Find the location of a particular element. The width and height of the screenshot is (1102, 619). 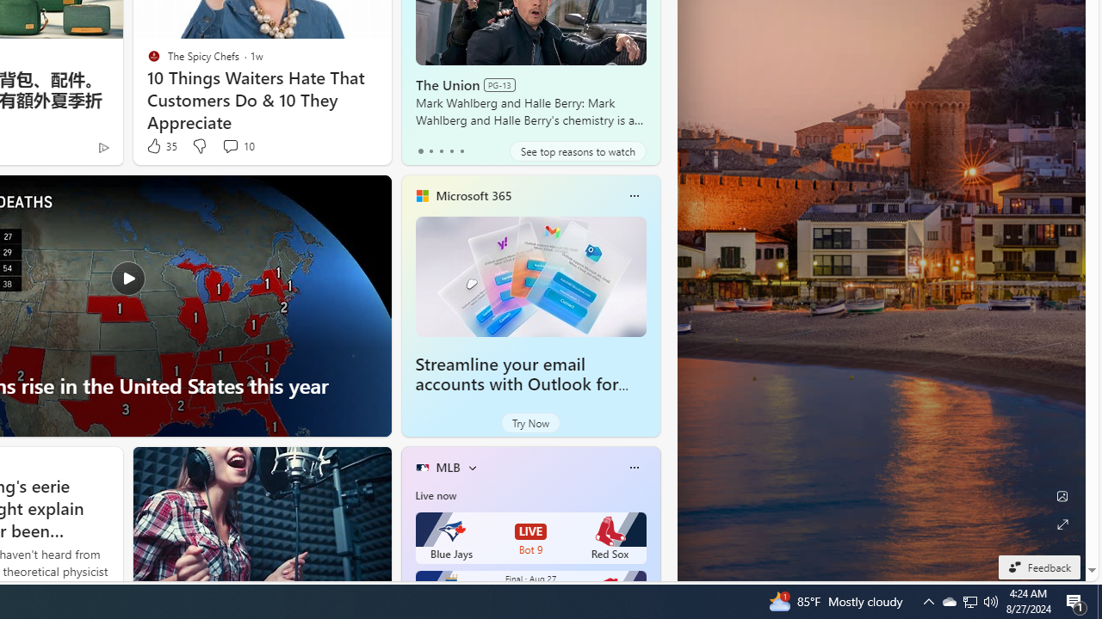

See top reasons to watch is located at coordinates (578, 151).